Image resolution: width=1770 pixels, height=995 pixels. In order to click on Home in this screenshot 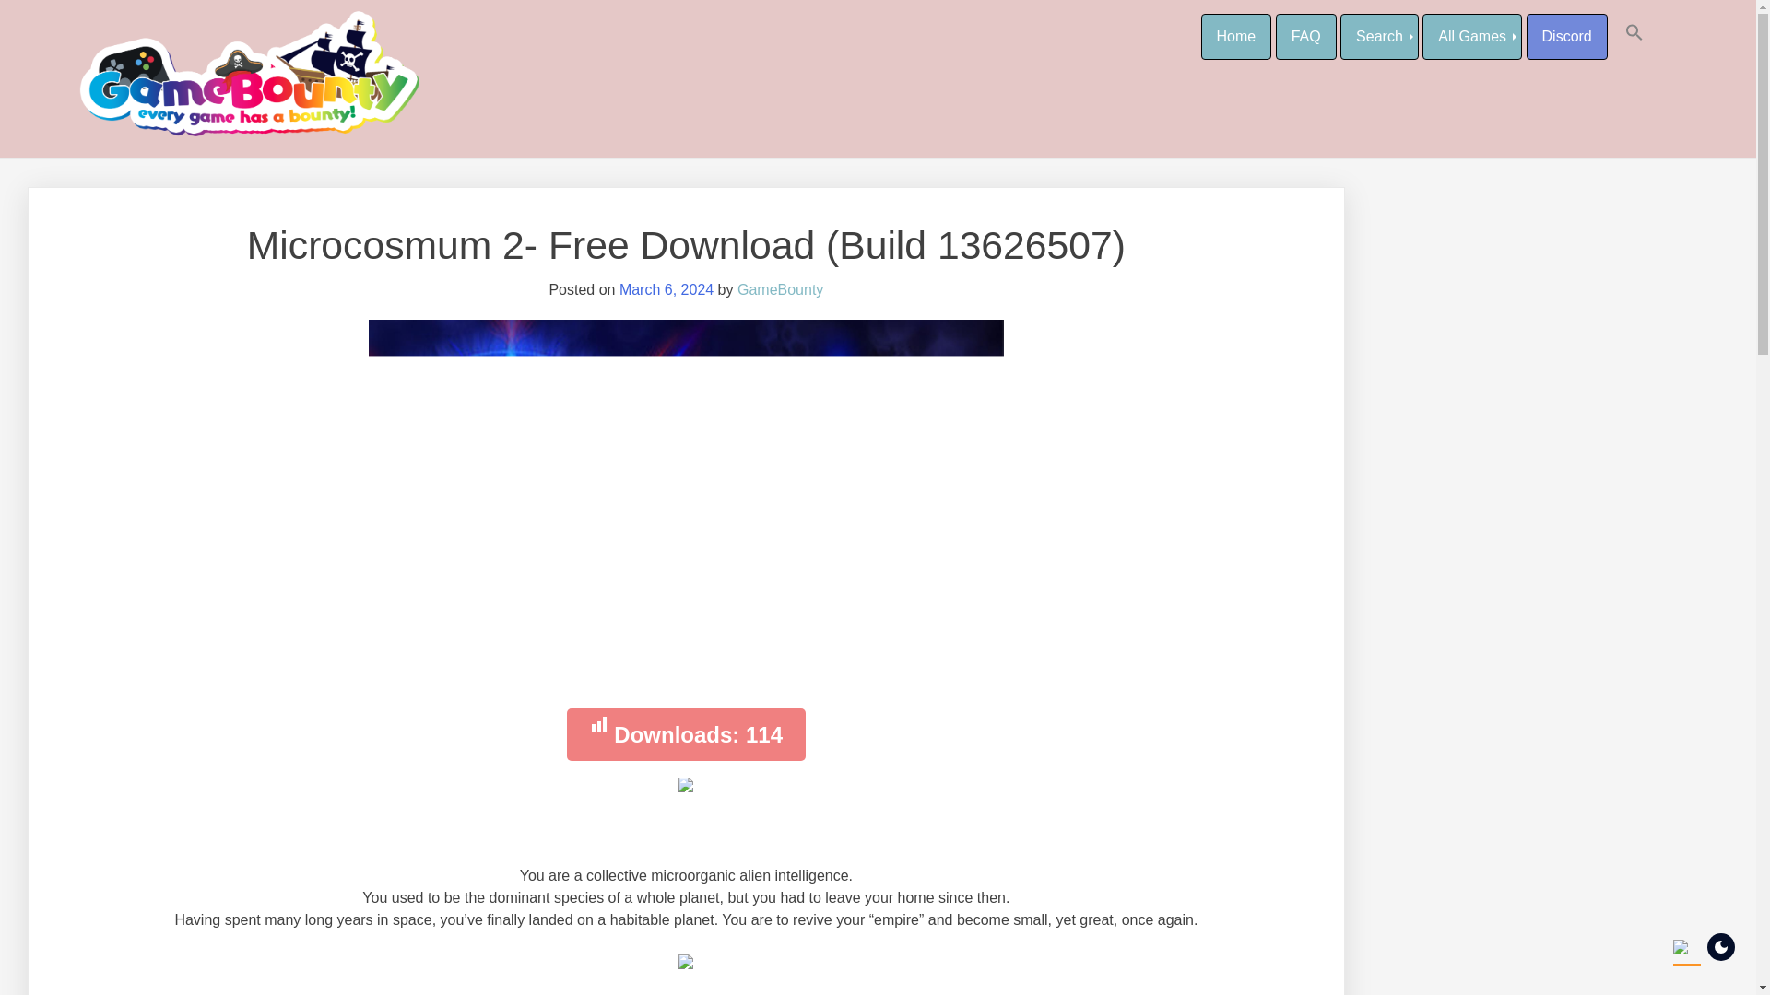, I will do `click(1235, 37)`.